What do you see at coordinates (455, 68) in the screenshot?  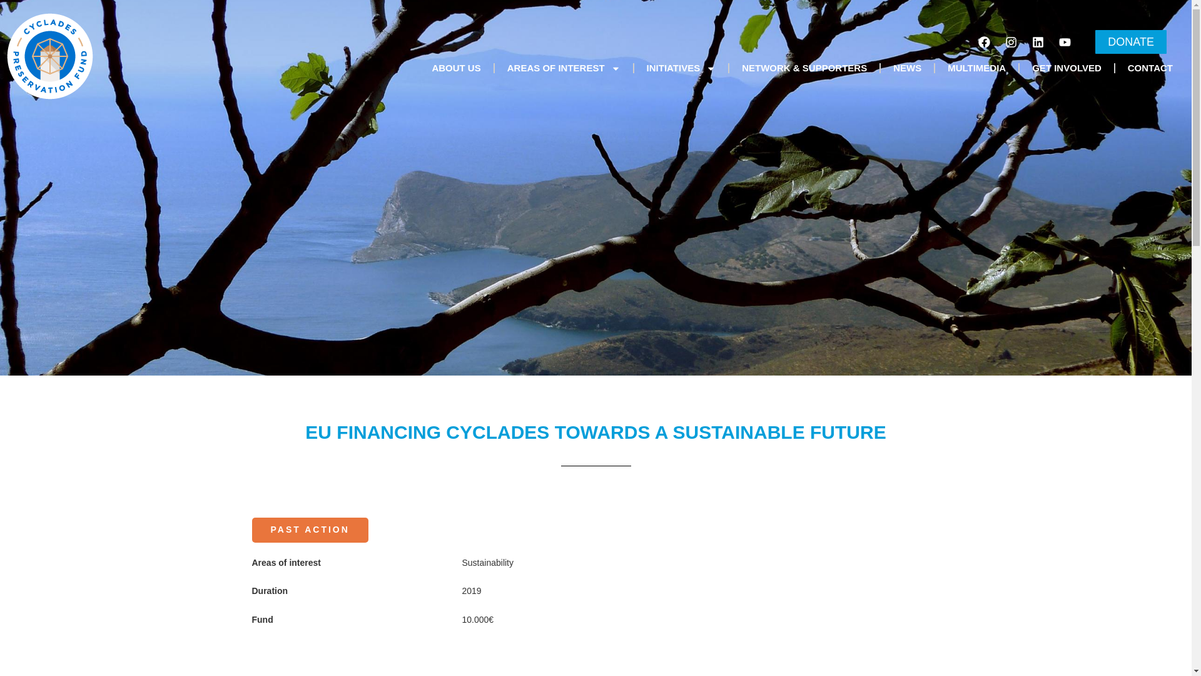 I see `ABOUT US` at bounding box center [455, 68].